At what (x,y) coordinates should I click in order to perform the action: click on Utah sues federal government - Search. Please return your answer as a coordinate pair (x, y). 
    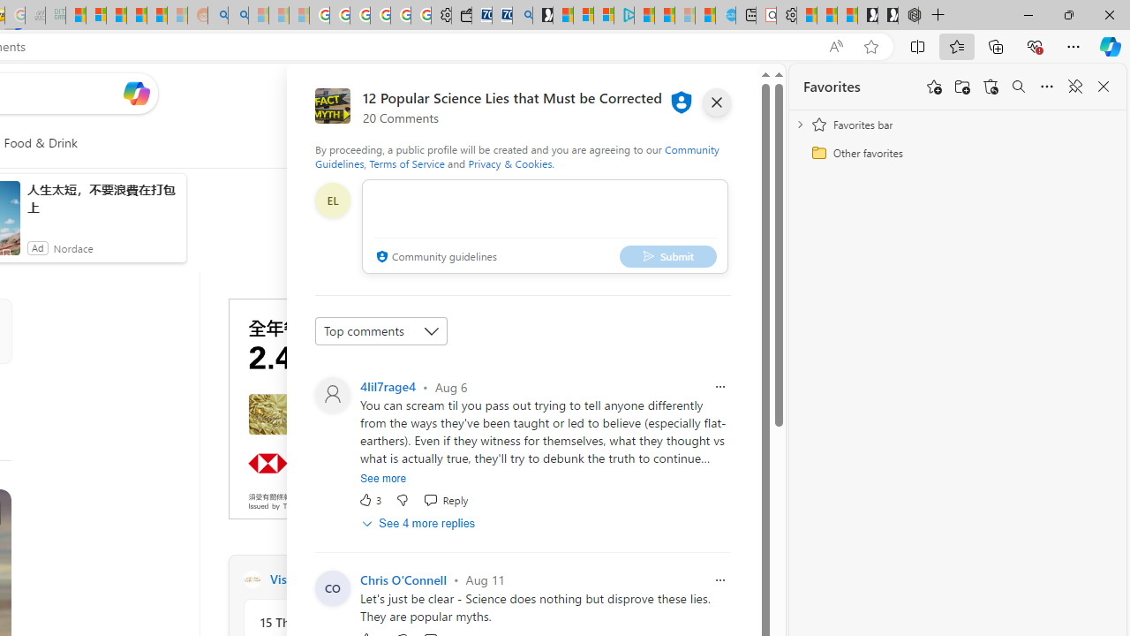
    Looking at the image, I should click on (238, 16).